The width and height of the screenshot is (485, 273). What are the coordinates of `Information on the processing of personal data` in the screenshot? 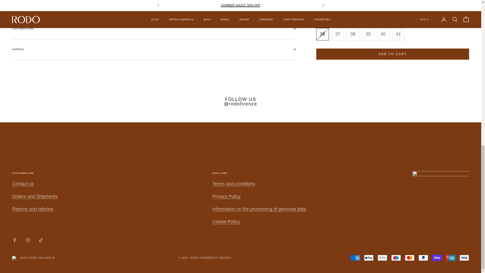 It's located at (33, 209).